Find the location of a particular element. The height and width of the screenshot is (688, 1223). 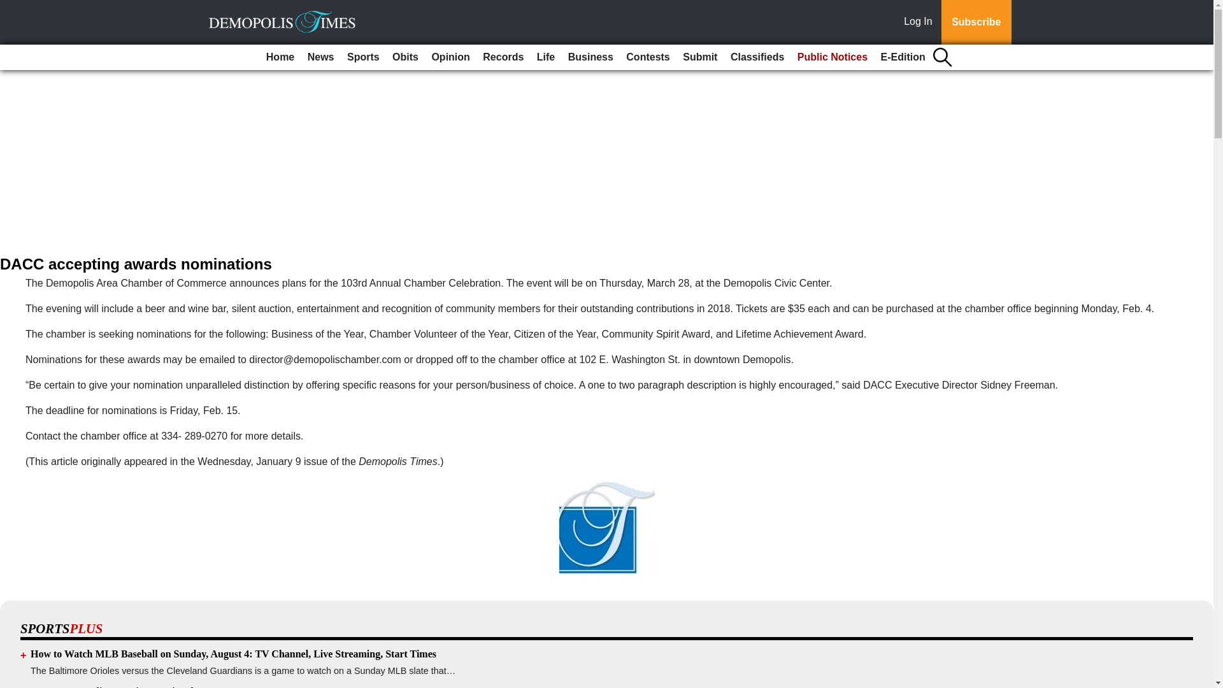

Business is located at coordinates (590, 57).